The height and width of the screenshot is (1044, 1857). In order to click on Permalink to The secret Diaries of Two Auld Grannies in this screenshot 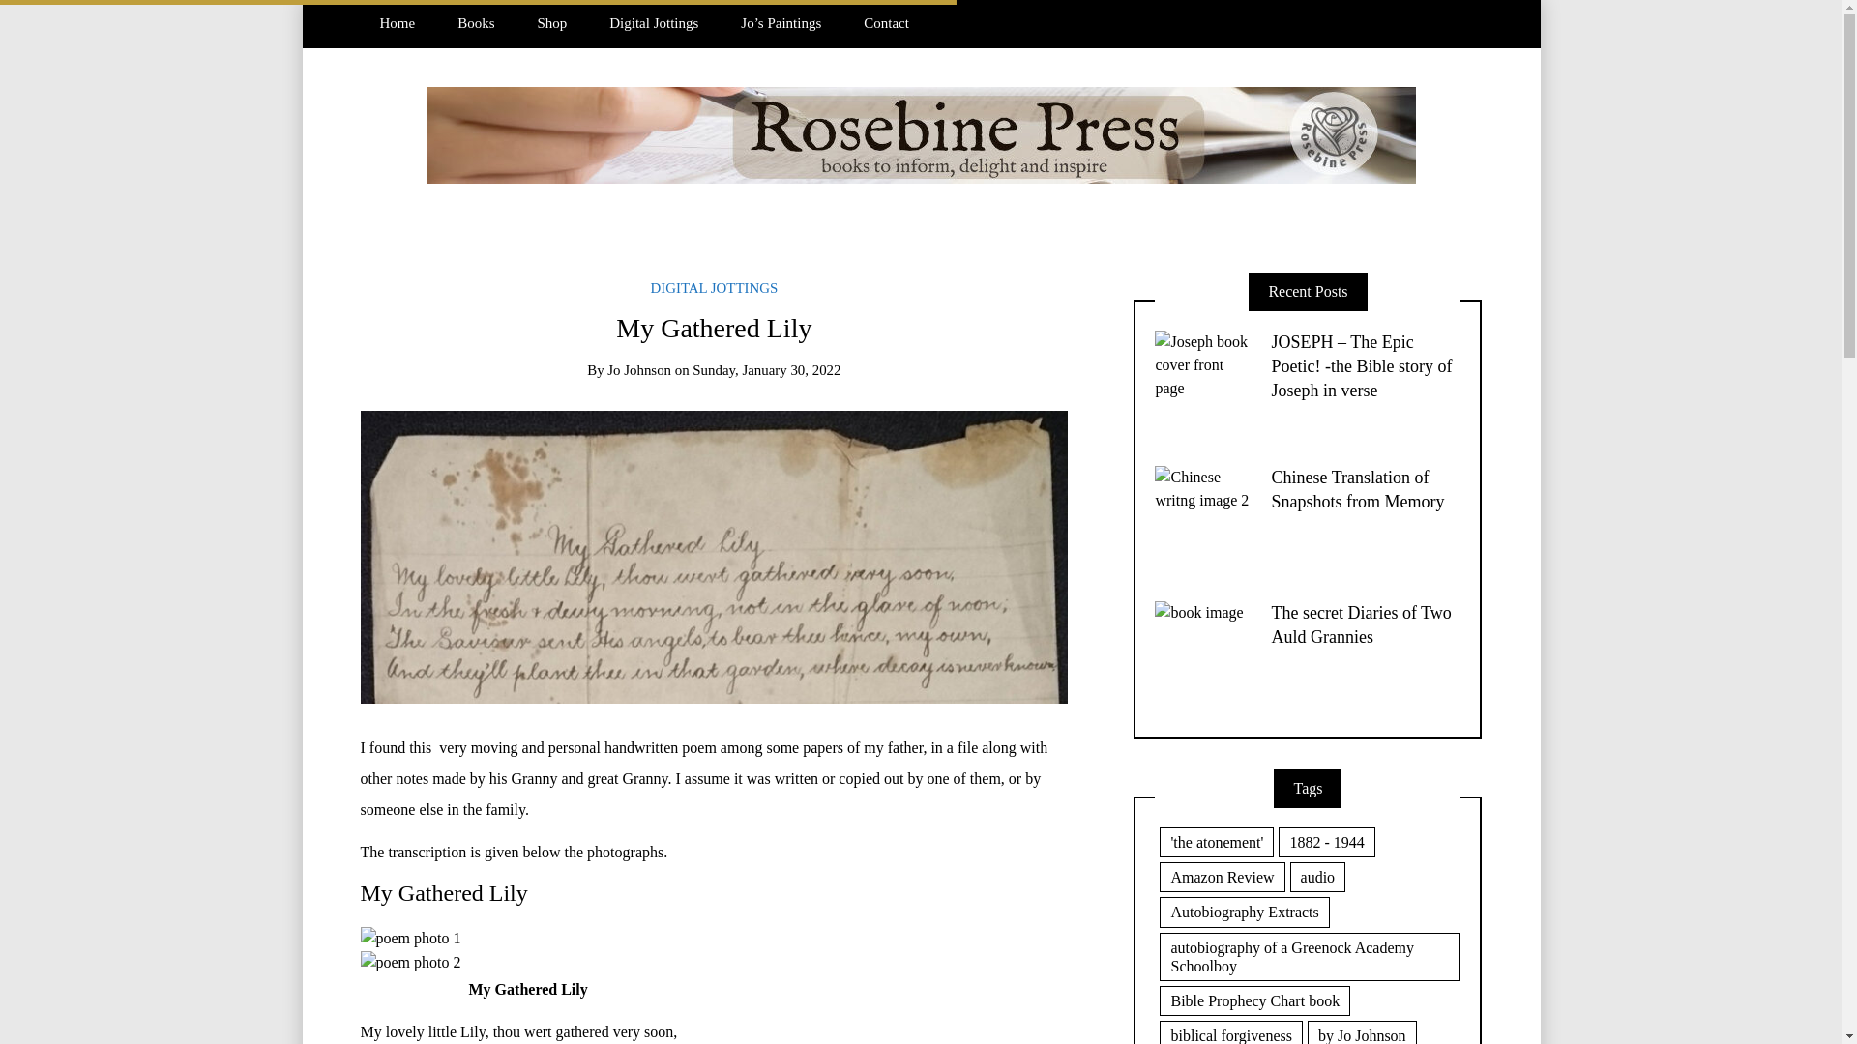, I will do `click(1360, 624)`.